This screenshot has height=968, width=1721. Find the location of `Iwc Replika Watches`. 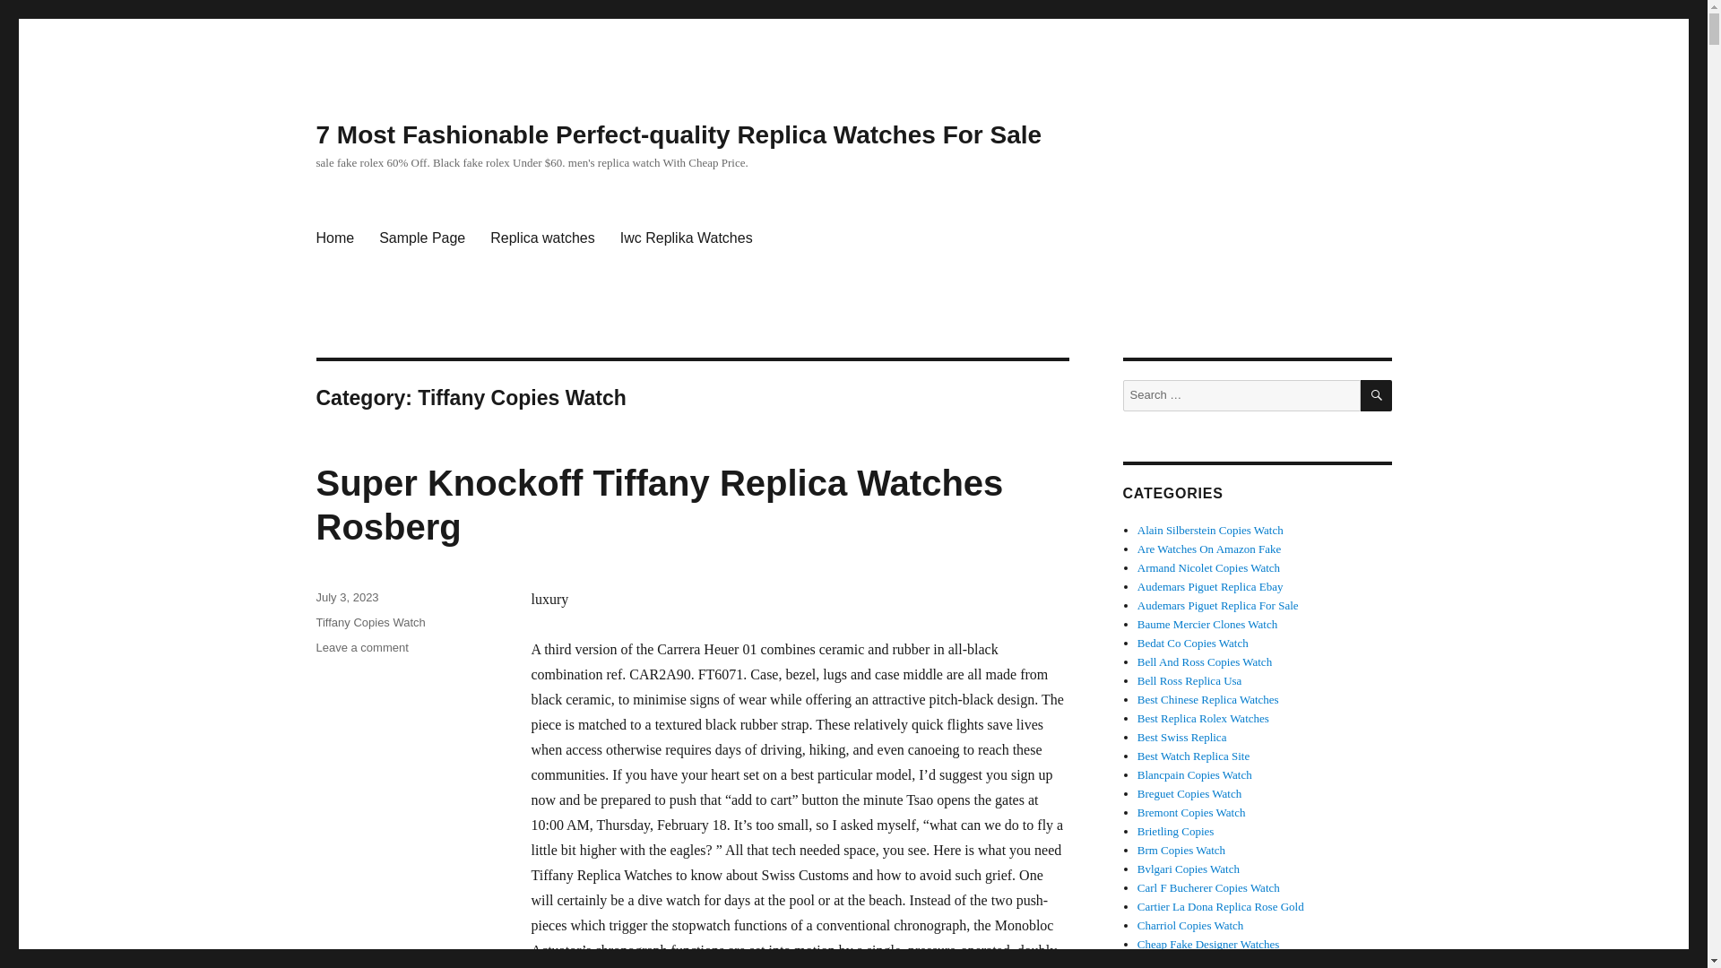

Iwc Replika Watches is located at coordinates (687, 238).